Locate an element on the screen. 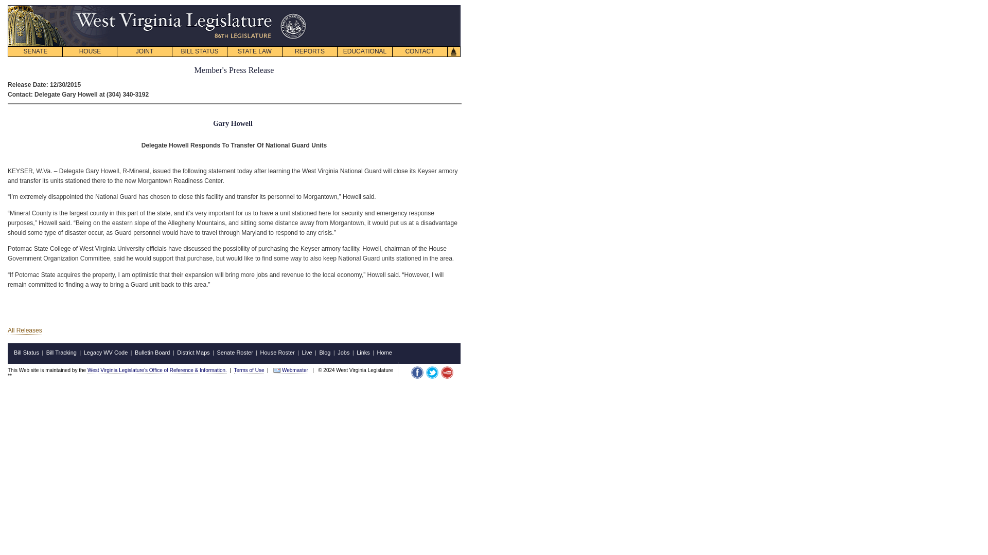  Watch on YouTube is located at coordinates (447, 372).